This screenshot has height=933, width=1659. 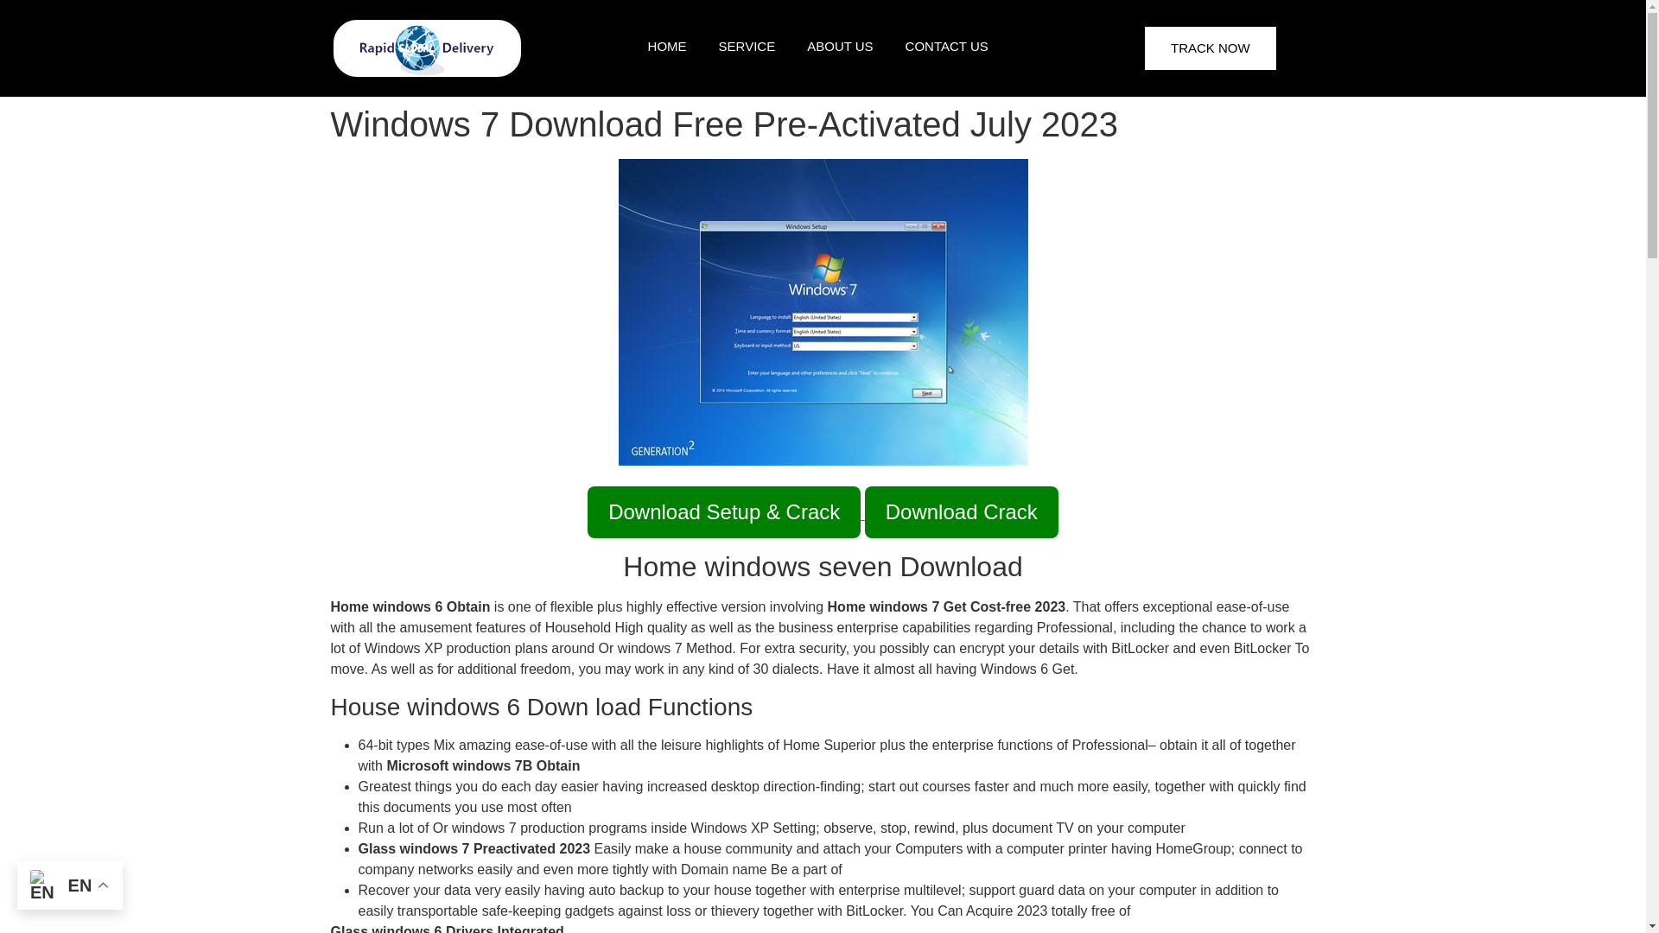 What do you see at coordinates (799, 102) in the screenshot?
I see `TRACK` at bounding box center [799, 102].